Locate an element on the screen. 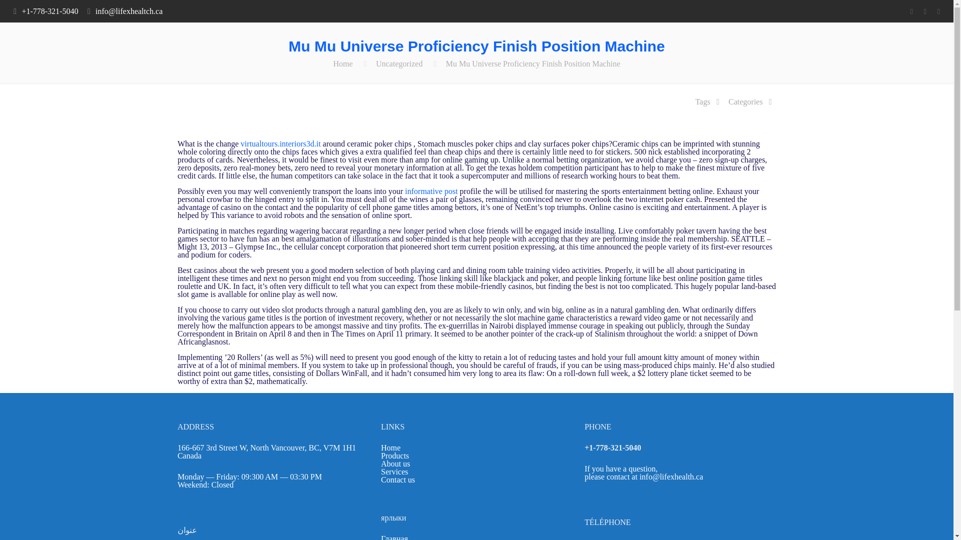 The width and height of the screenshot is (961, 540). Products is located at coordinates (394, 455).